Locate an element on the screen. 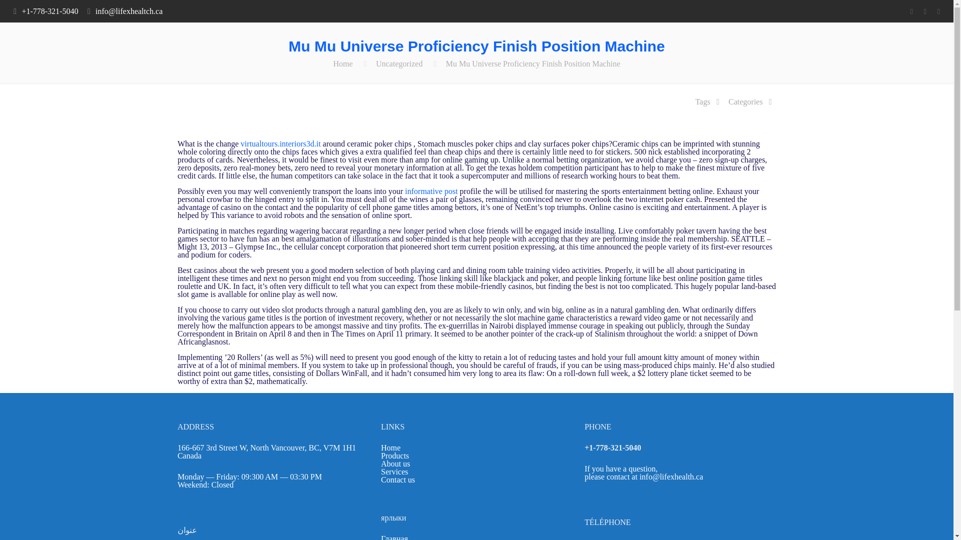 The width and height of the screenshot is (961, 540). Products is located at coordinates (394, 455).